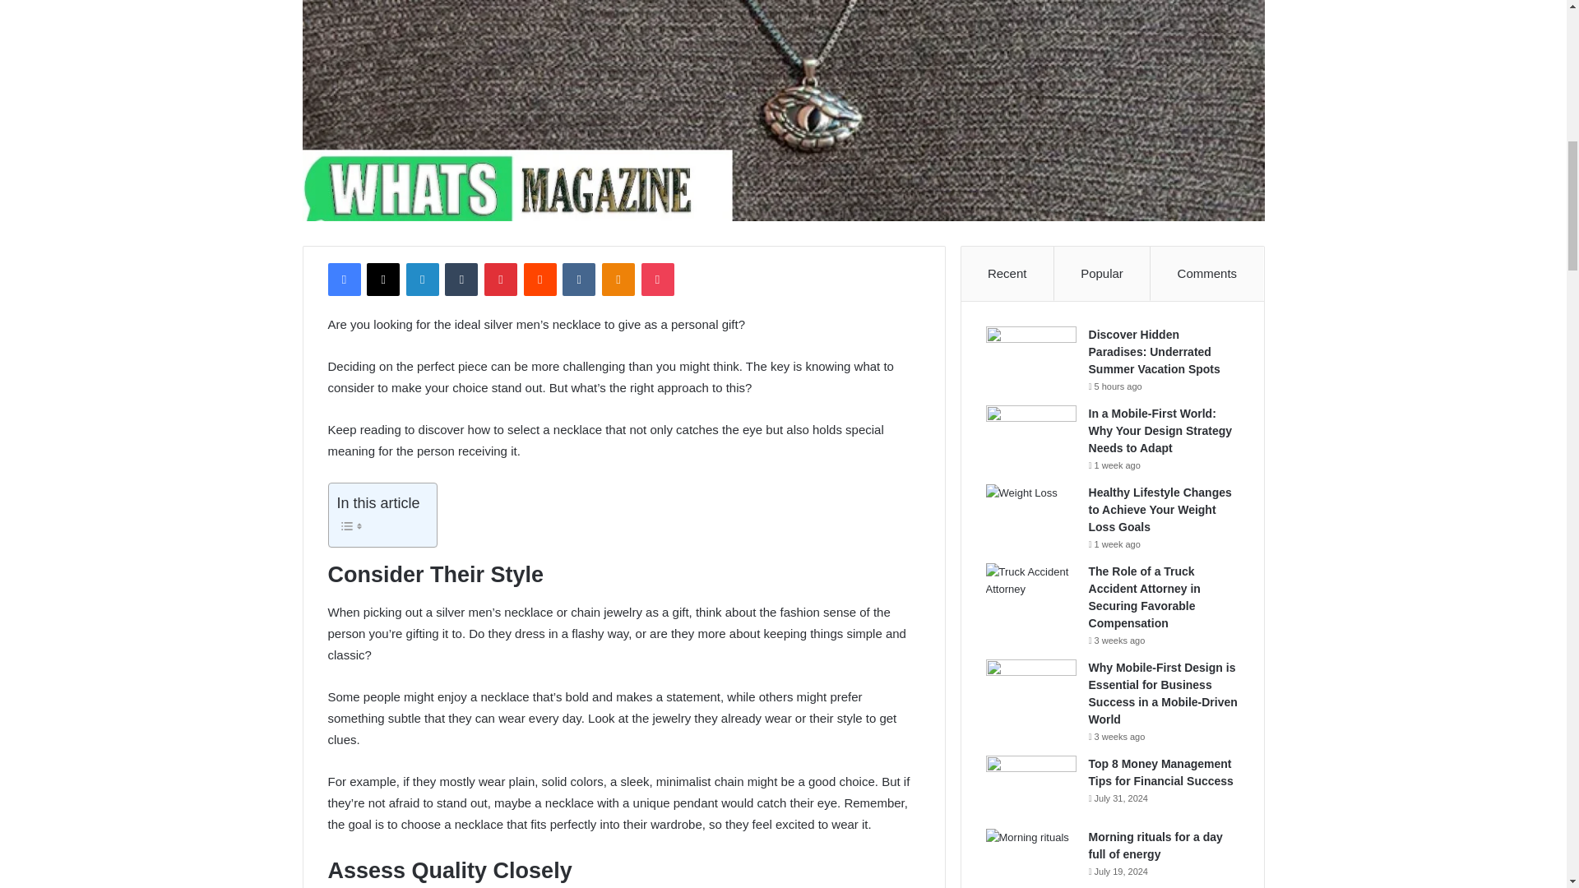  Describe the element at coordinates (422, 279) in the screenshot. I see `LinkedIn` at that location.